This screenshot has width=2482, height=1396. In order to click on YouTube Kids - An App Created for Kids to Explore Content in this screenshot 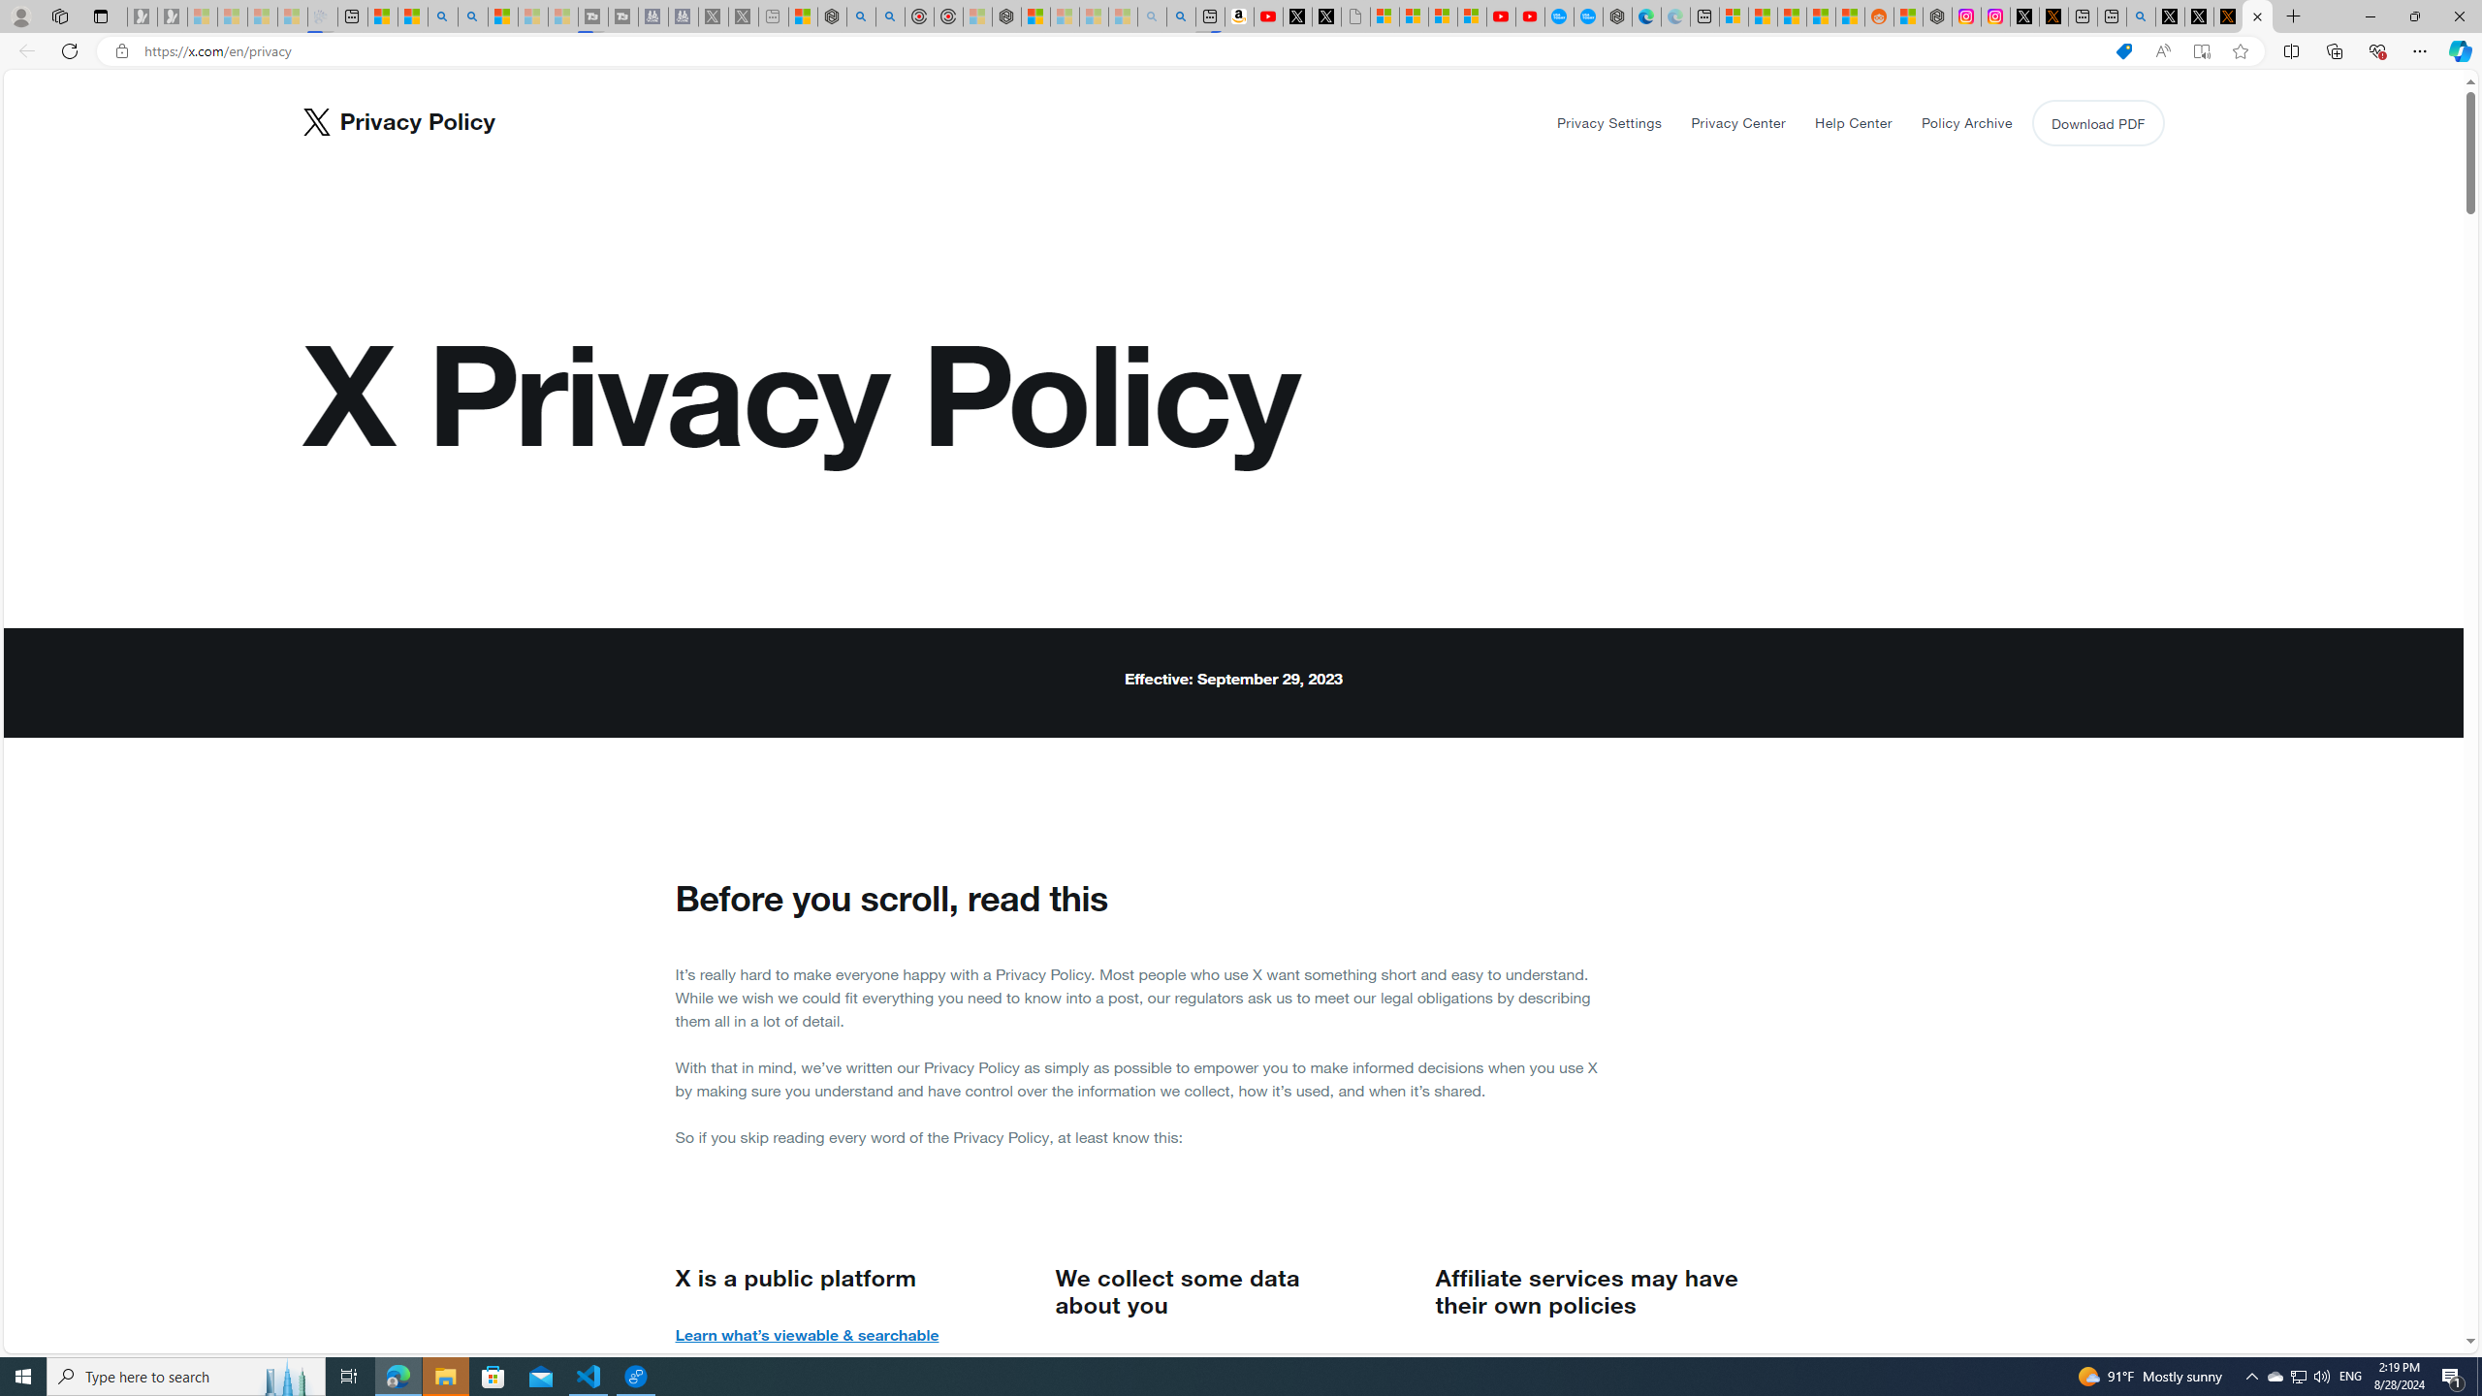, I will do `click(1530, 16)`.